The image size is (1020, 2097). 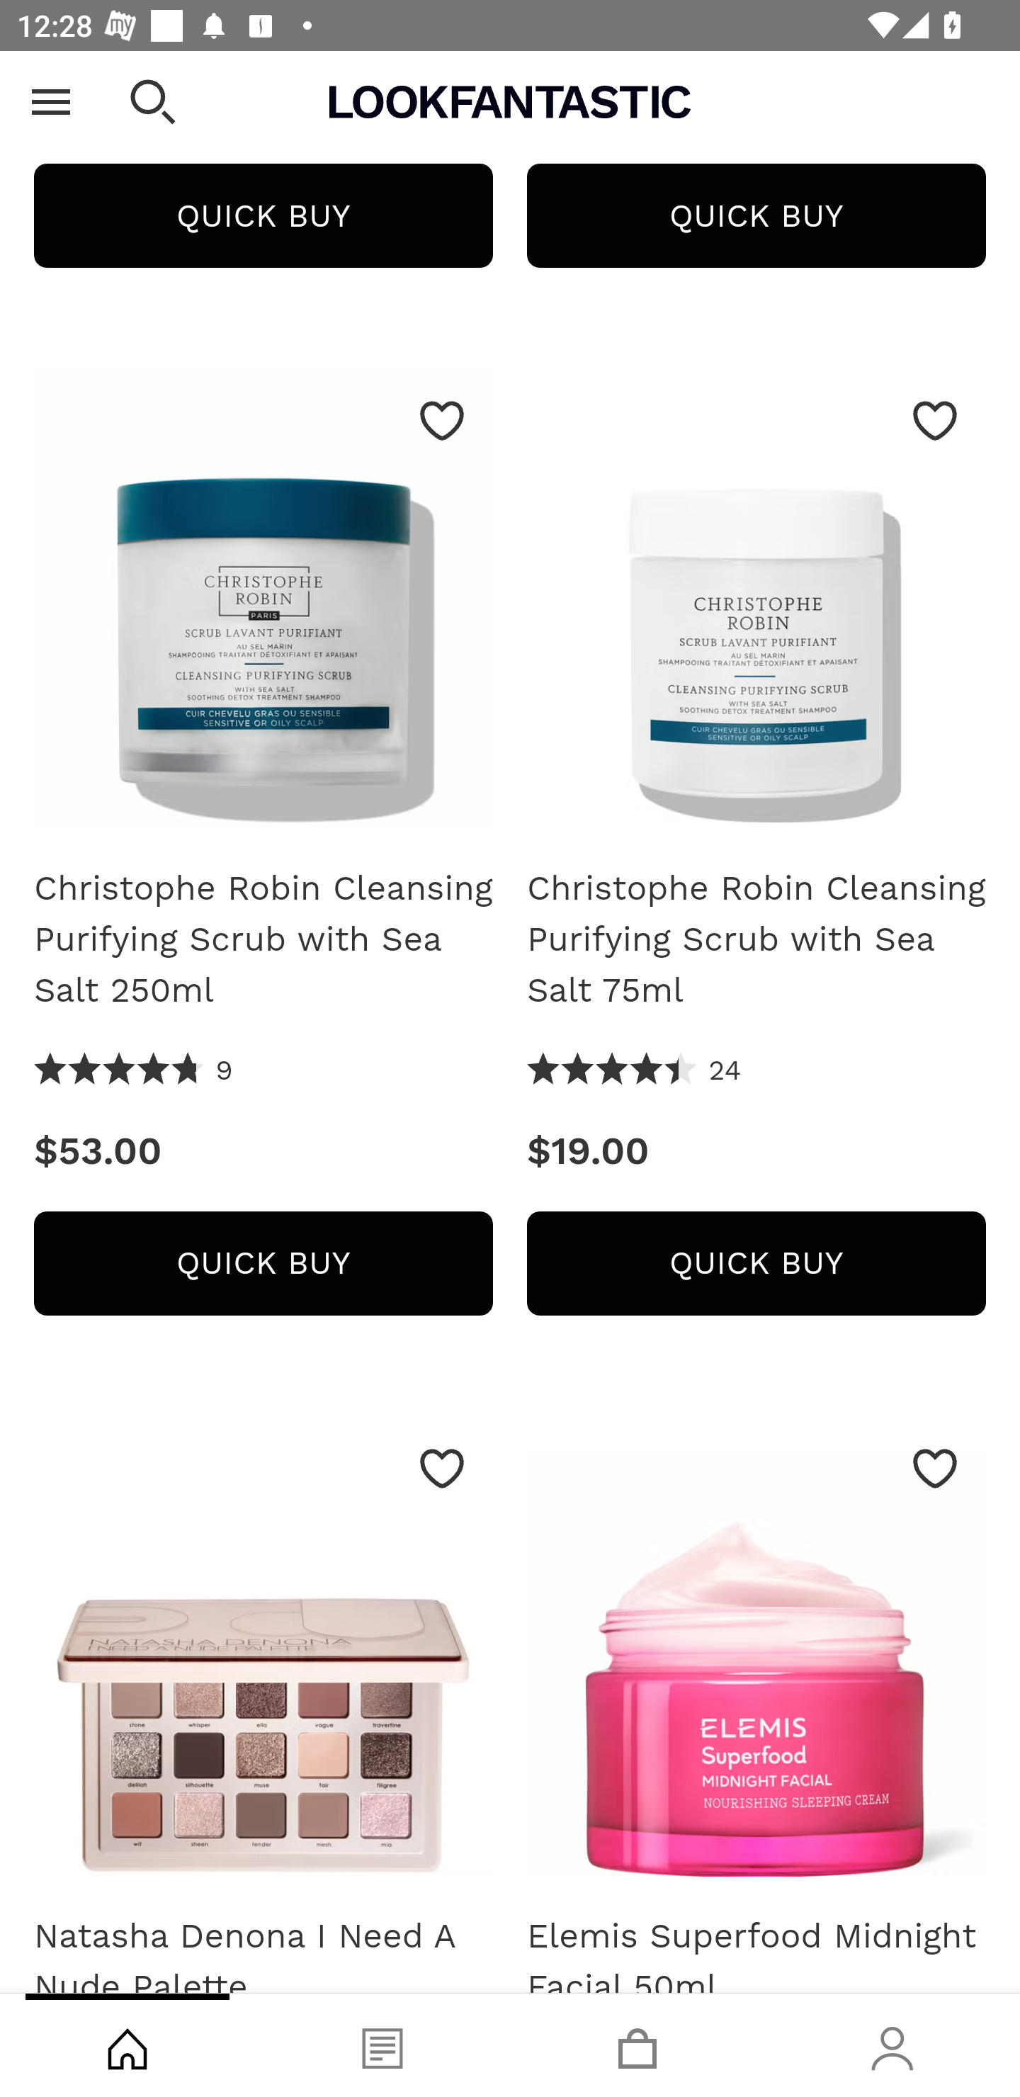 What do you see at coordinates (892, 2045) in the screenshot?
I see `Account, tab, 4 of 4` at bounding box center [892, 2045].